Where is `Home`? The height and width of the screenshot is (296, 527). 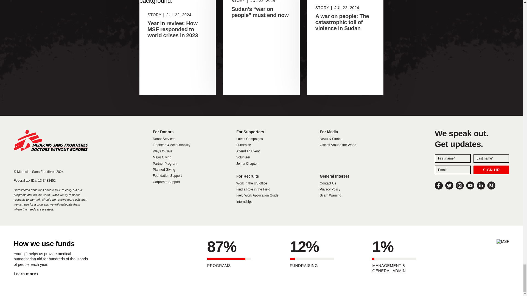 Home is located at coordinates (51, 140).